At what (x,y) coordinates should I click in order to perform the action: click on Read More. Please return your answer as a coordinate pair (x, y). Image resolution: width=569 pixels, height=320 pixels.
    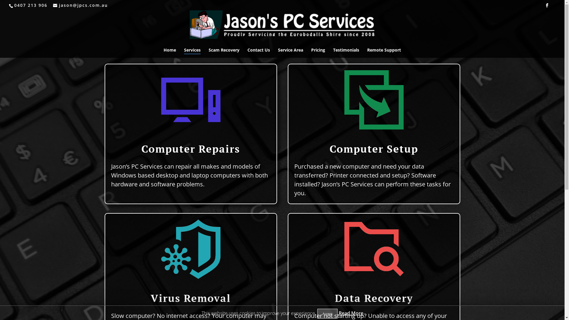
    Looking at the image, I should click on (351, 313).